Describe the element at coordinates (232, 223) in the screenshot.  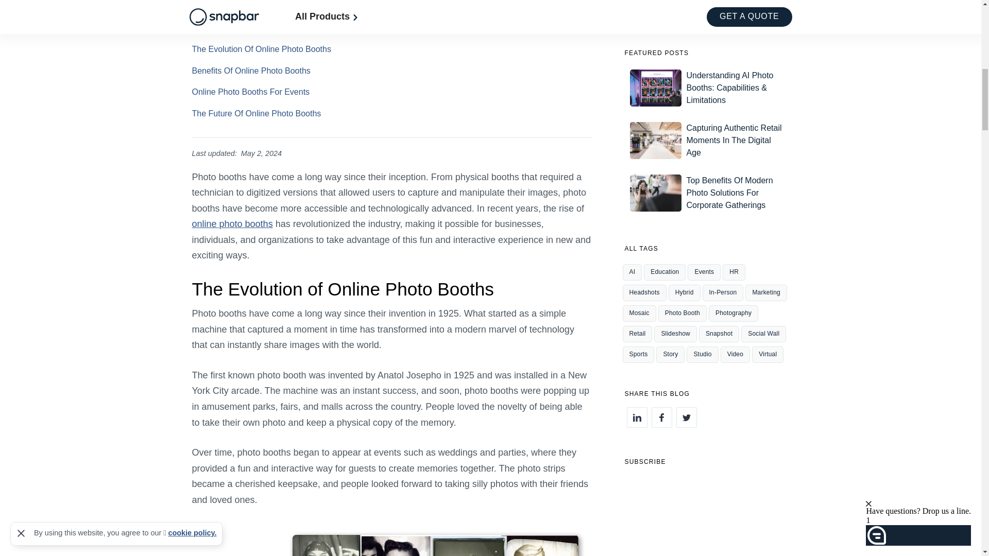
I see `online photo booths` at that location.